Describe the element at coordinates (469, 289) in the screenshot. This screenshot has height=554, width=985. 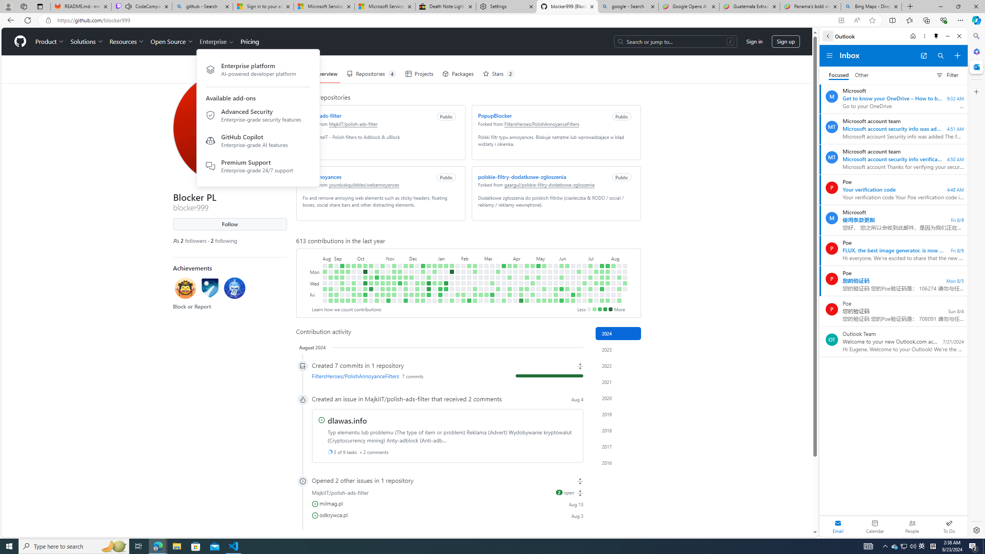
I see `No contributions on February 15th.` at that location.